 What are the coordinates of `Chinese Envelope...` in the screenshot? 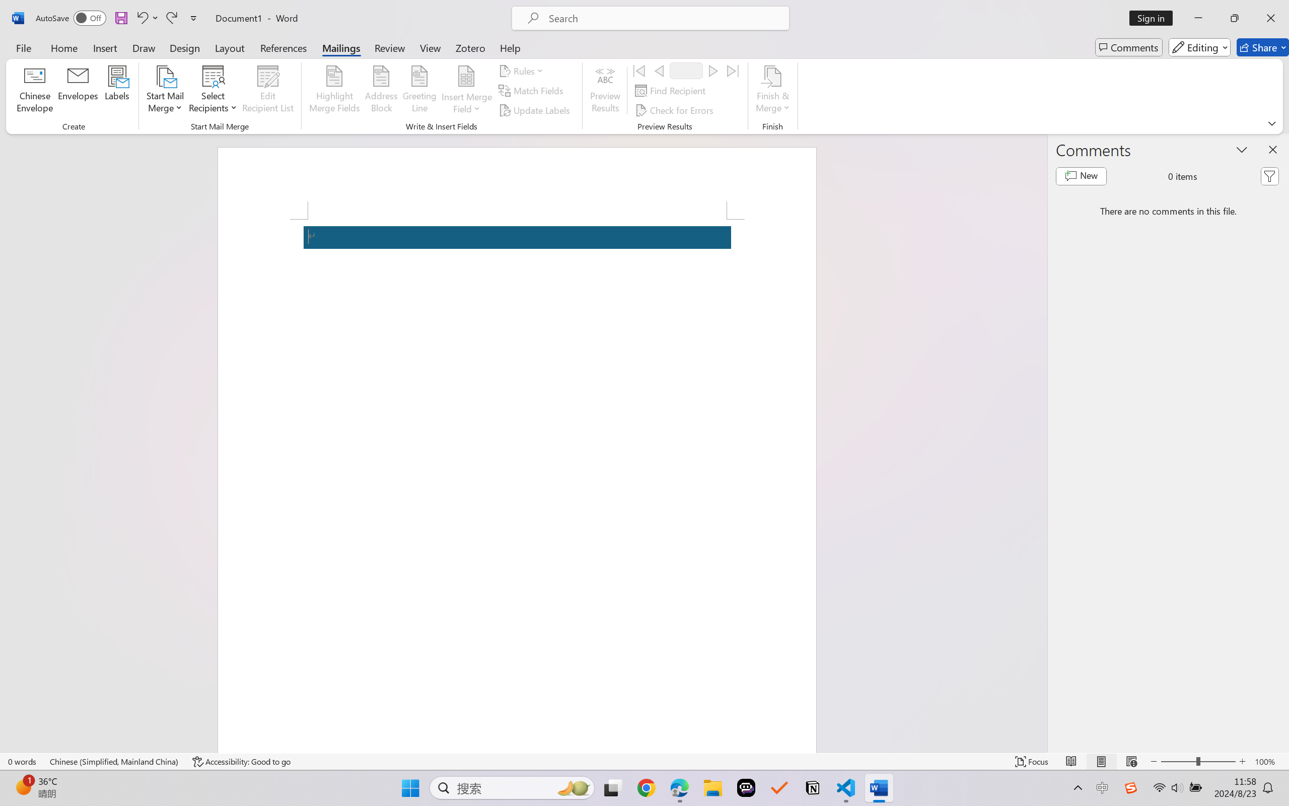 It's located at (35, 91).